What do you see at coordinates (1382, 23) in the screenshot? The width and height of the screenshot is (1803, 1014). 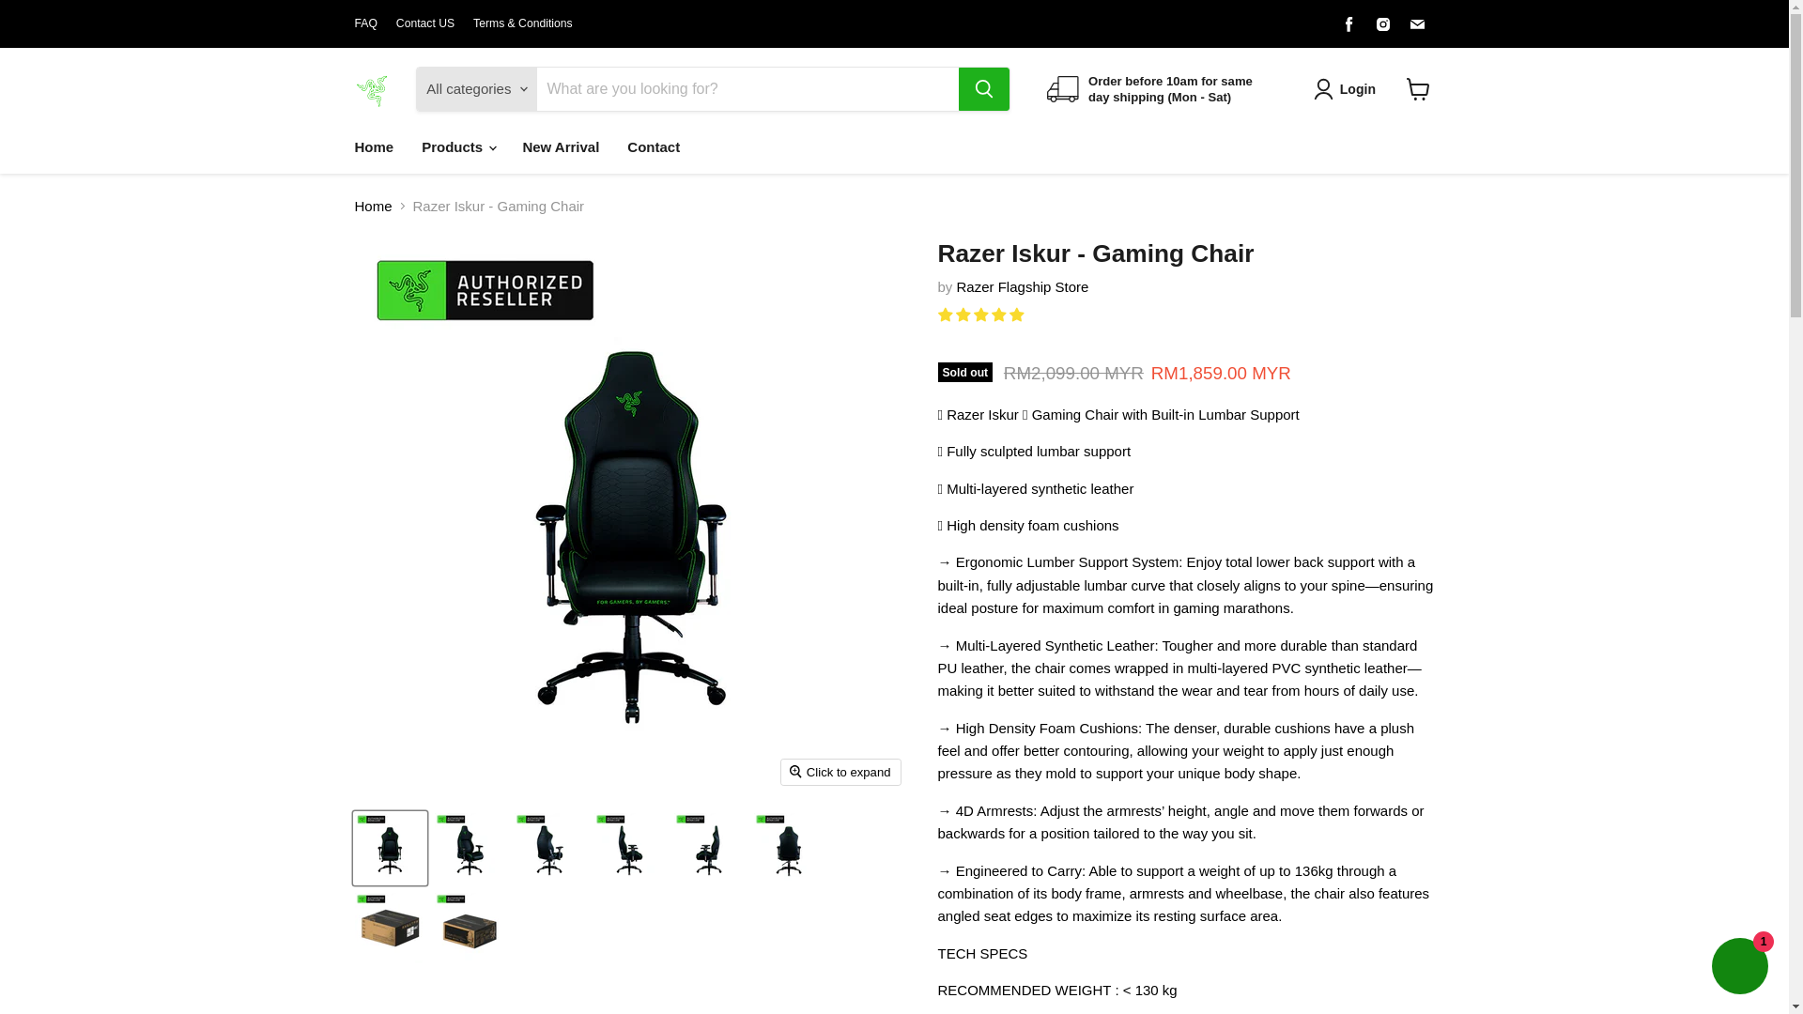 I see `Instagram` at bounding box center [1382, 23].